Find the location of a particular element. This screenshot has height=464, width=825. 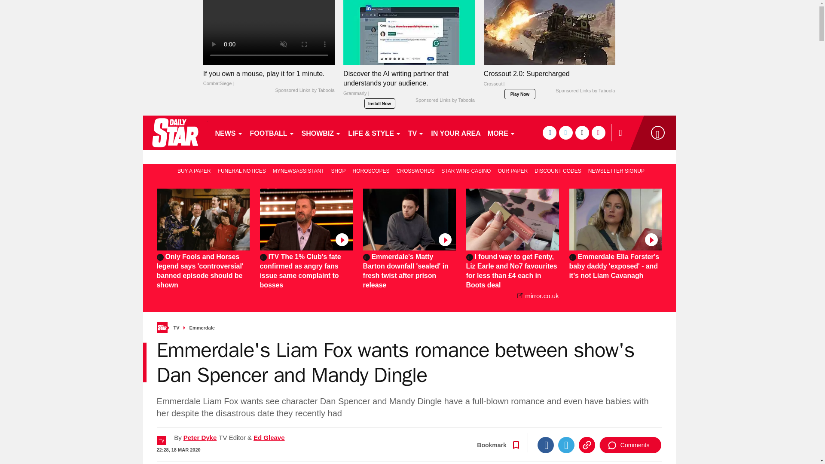

Play Now is located at coordinates (520, 94).